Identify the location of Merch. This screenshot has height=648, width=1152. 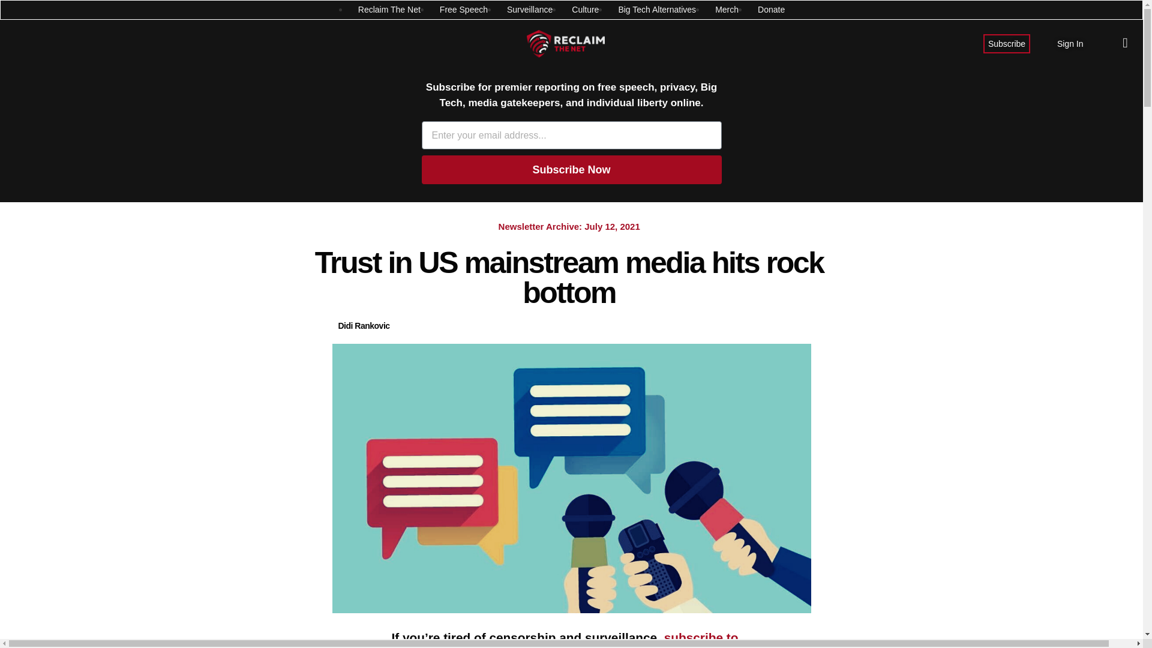
(727, 10).